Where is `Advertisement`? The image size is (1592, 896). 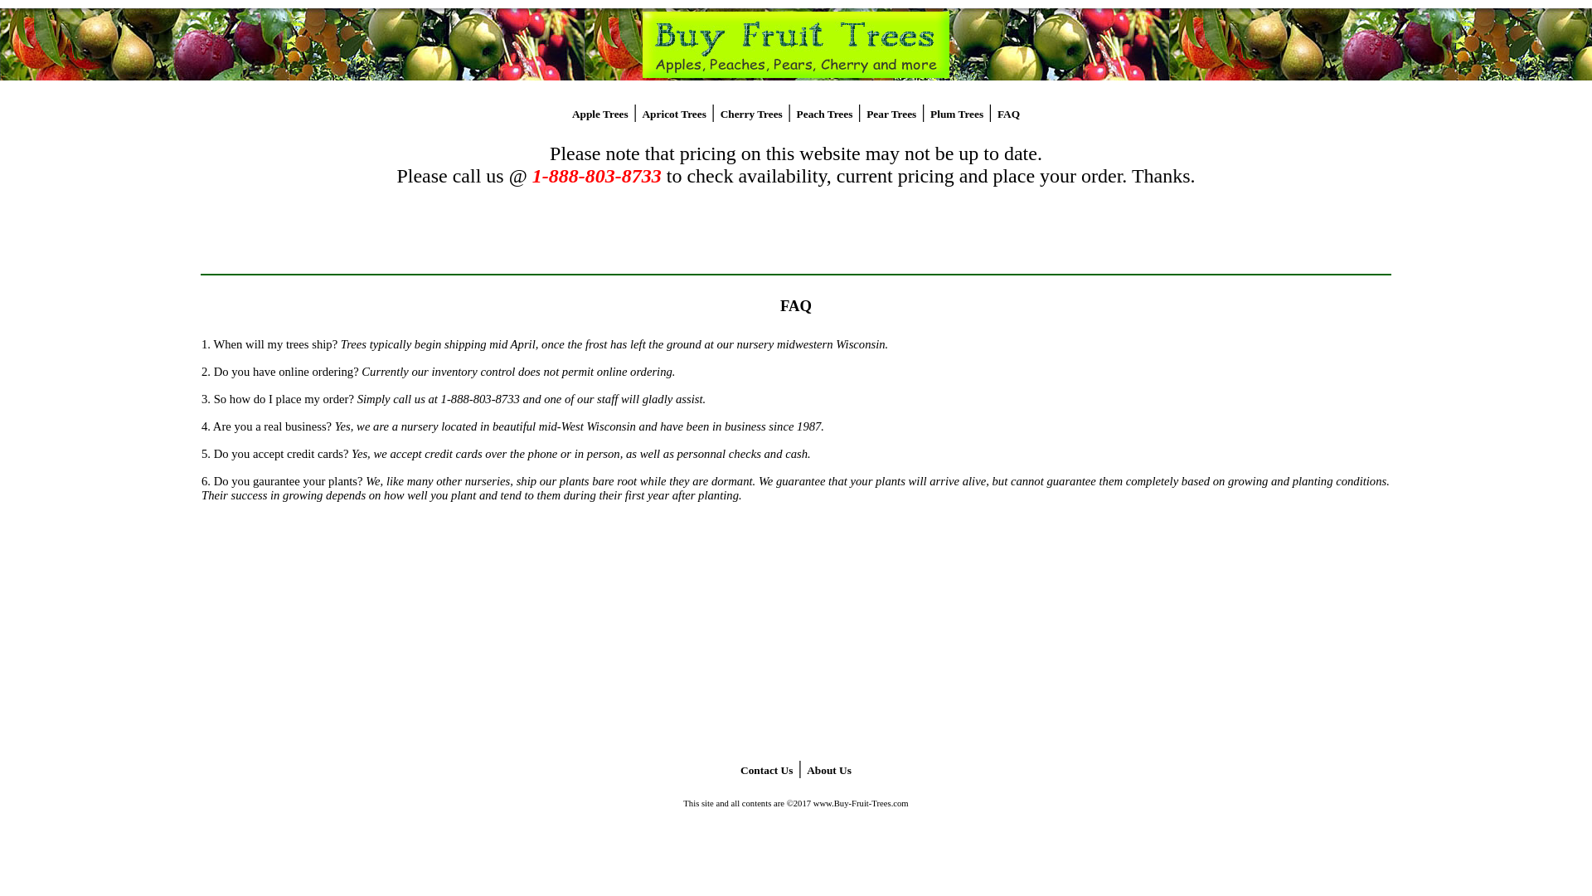
Advertisement is located at coordinates (796, 699).